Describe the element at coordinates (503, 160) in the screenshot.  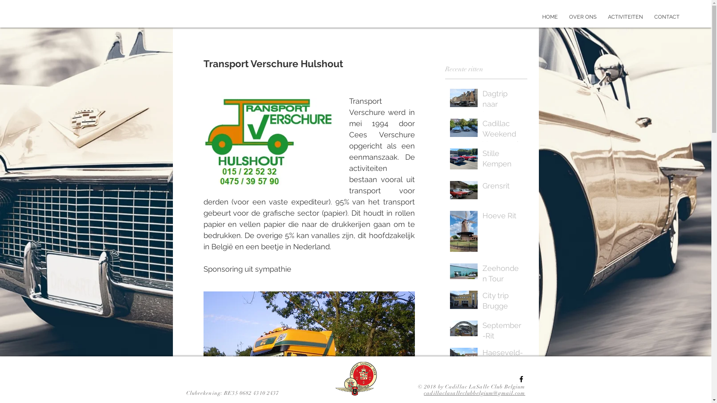
I see `Stille Kempen` at that location.